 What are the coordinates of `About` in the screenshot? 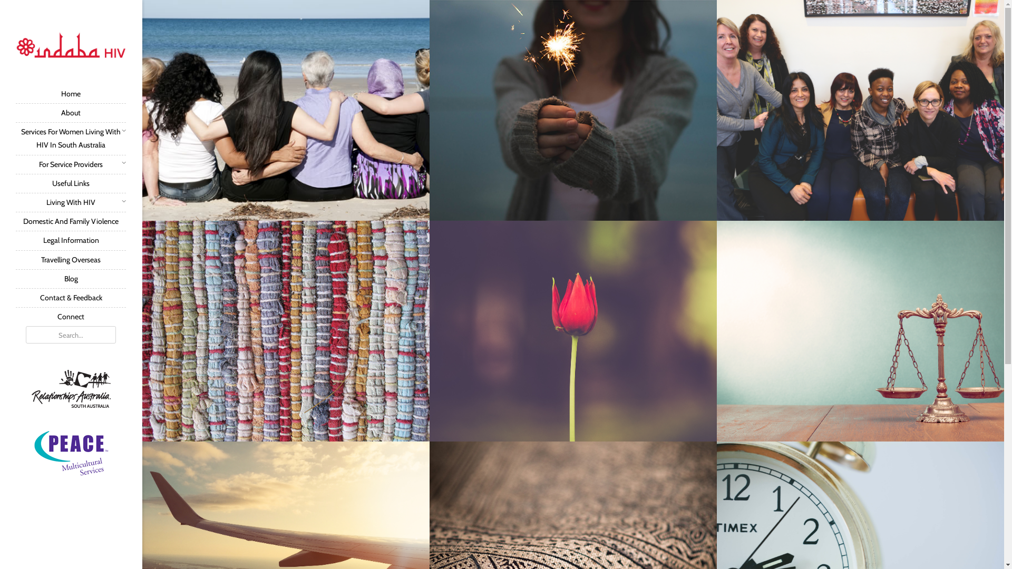 It's located at (71, 113).